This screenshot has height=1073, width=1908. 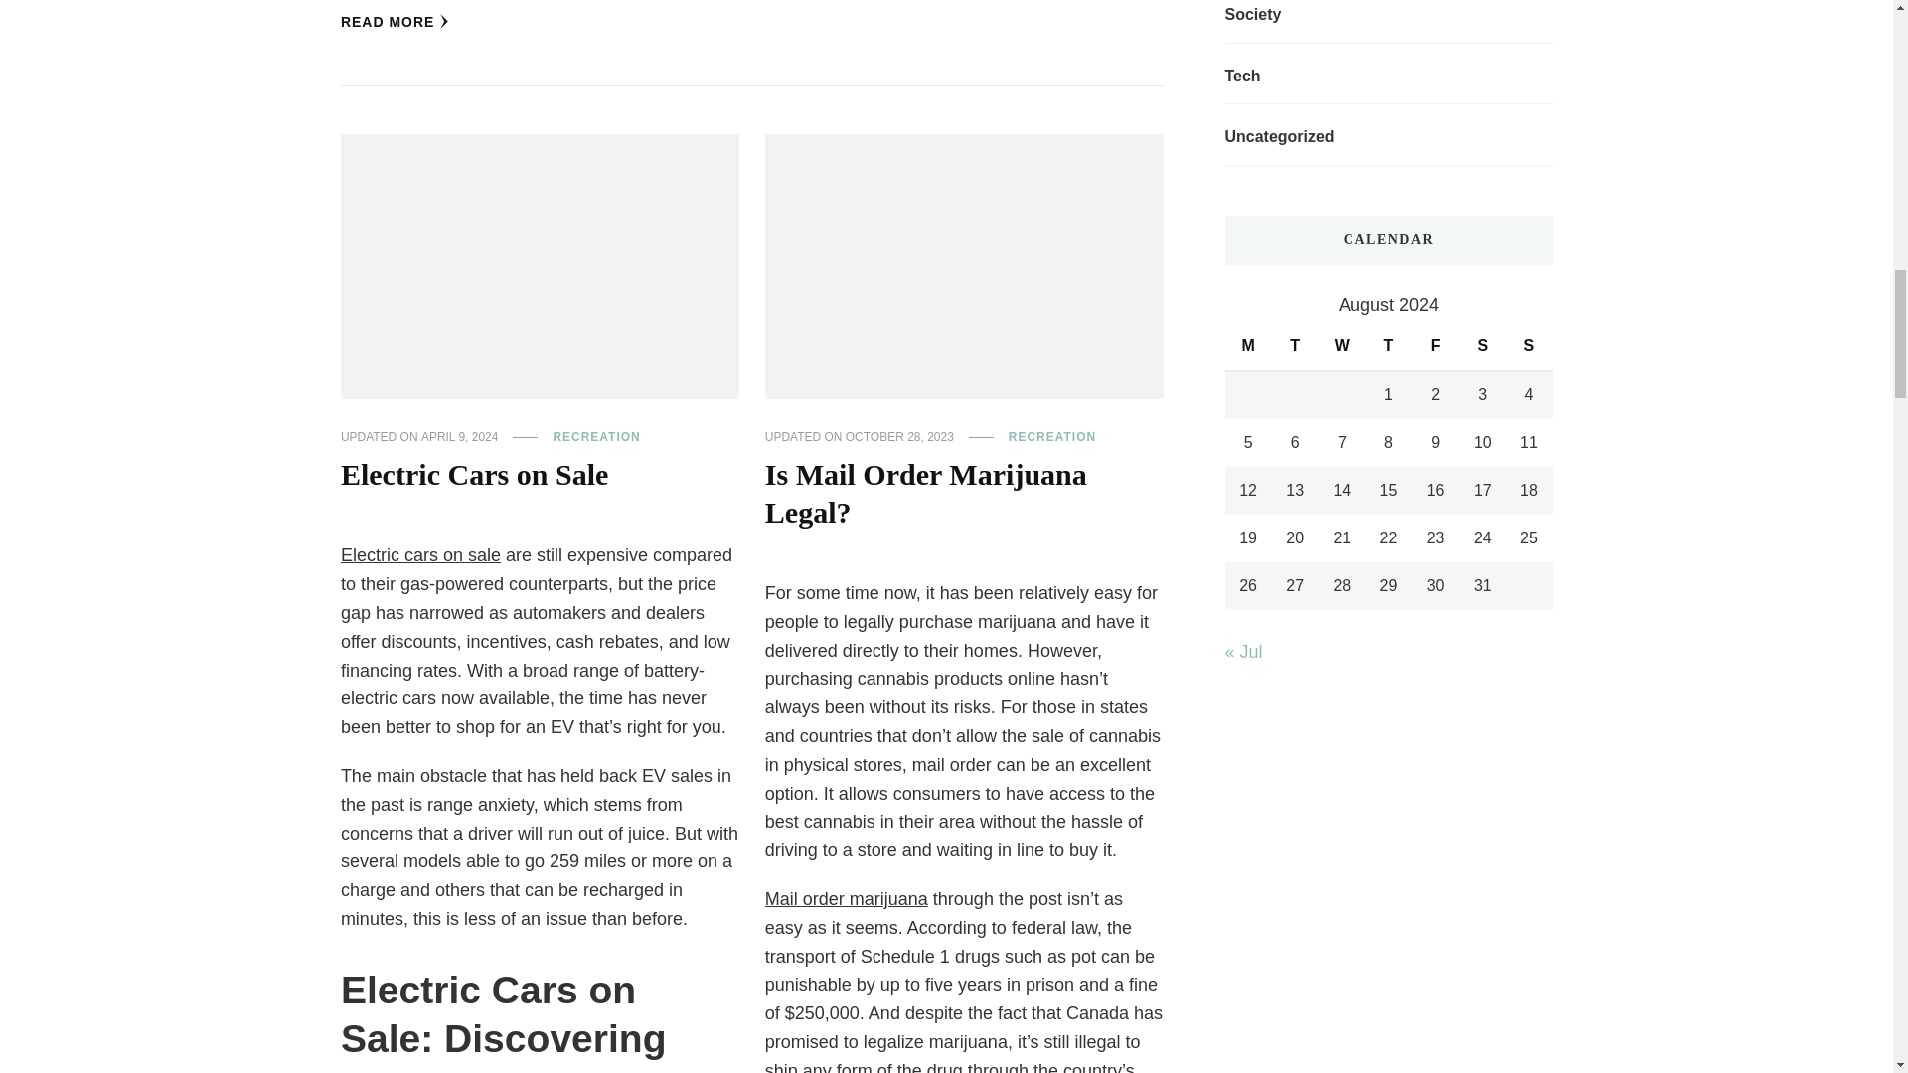 What do you see at coordinates (475, 475) in the screenshot?
I see `Electric Cars on Sale` at bounding box center [475, 475].